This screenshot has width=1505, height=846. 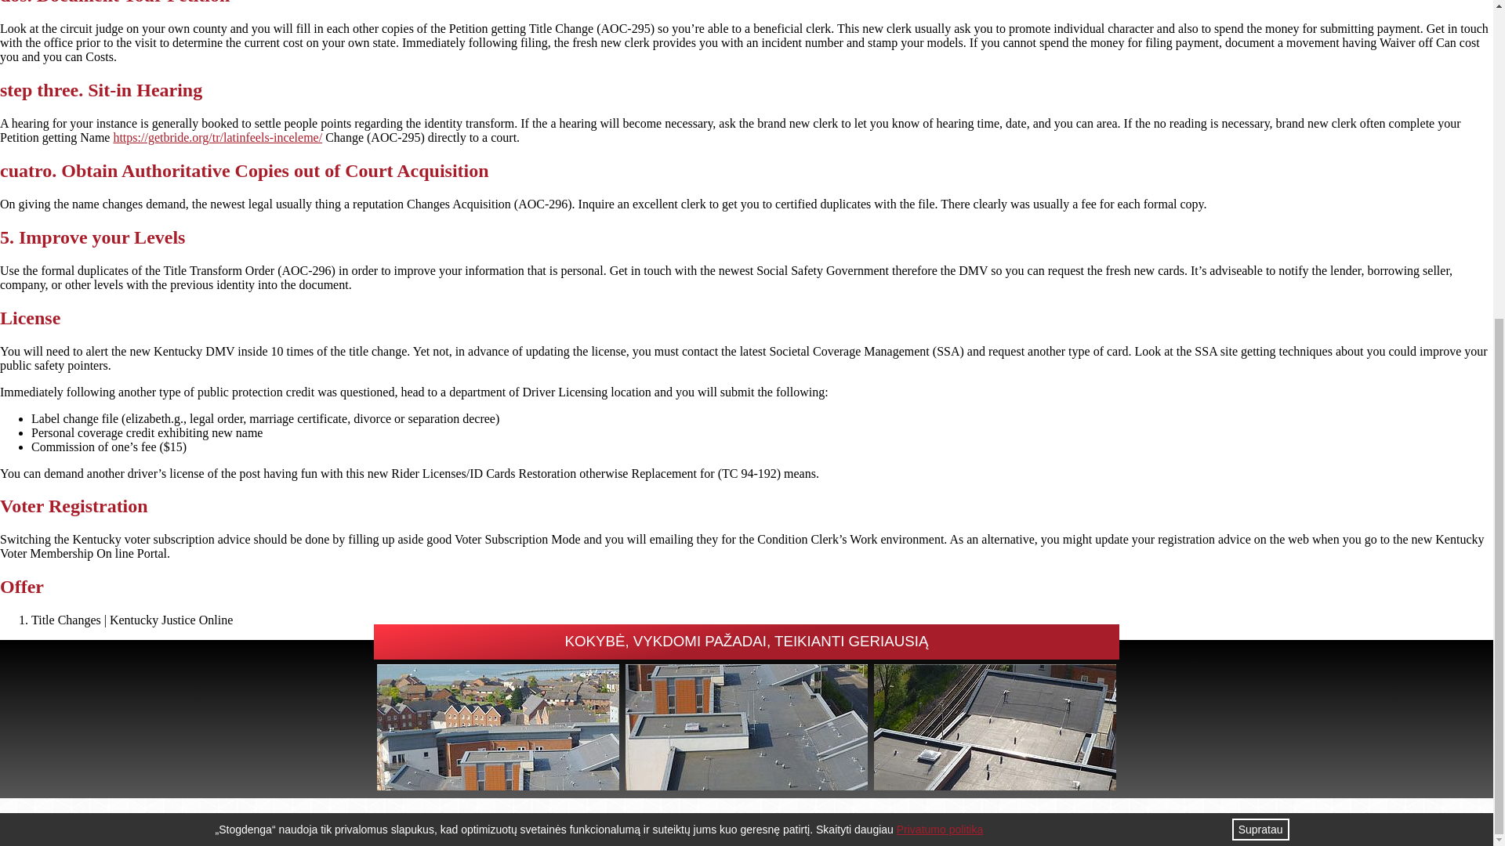 What do you see at coordinates (797, 822) in the screenshot?
I see `AD DIEM.` at bounding box center [797, 822].